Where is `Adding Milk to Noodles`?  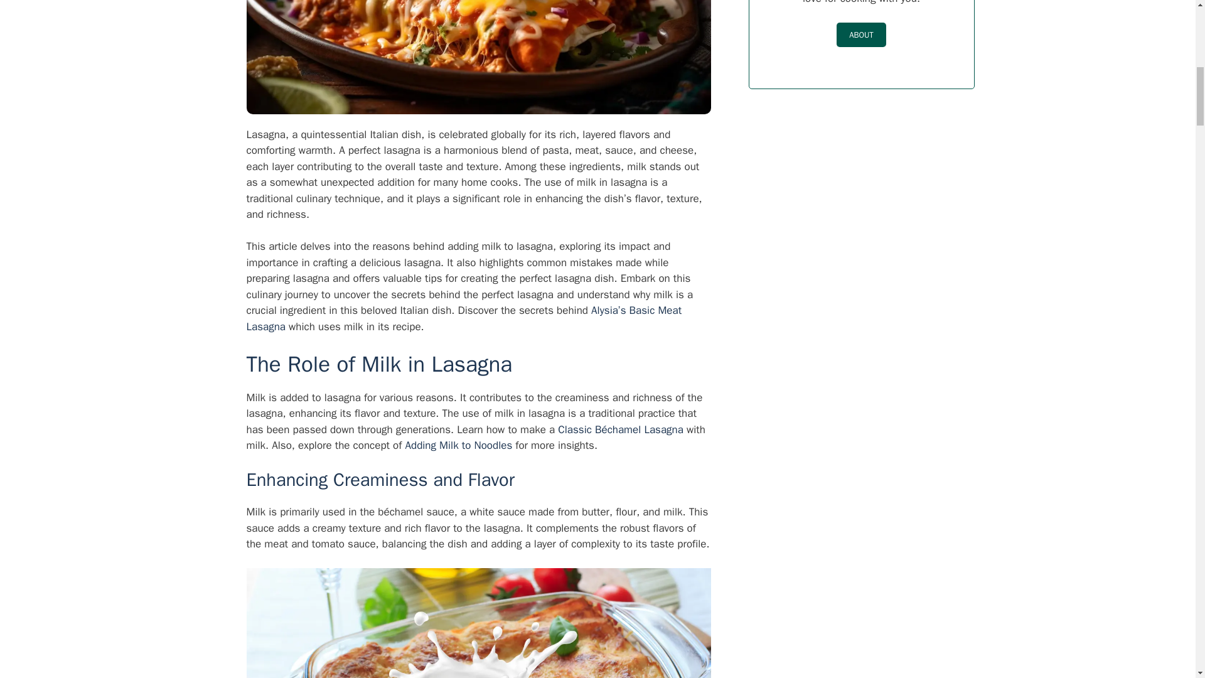 Adding Milk to Noodles is located at coordinates (458, 445).